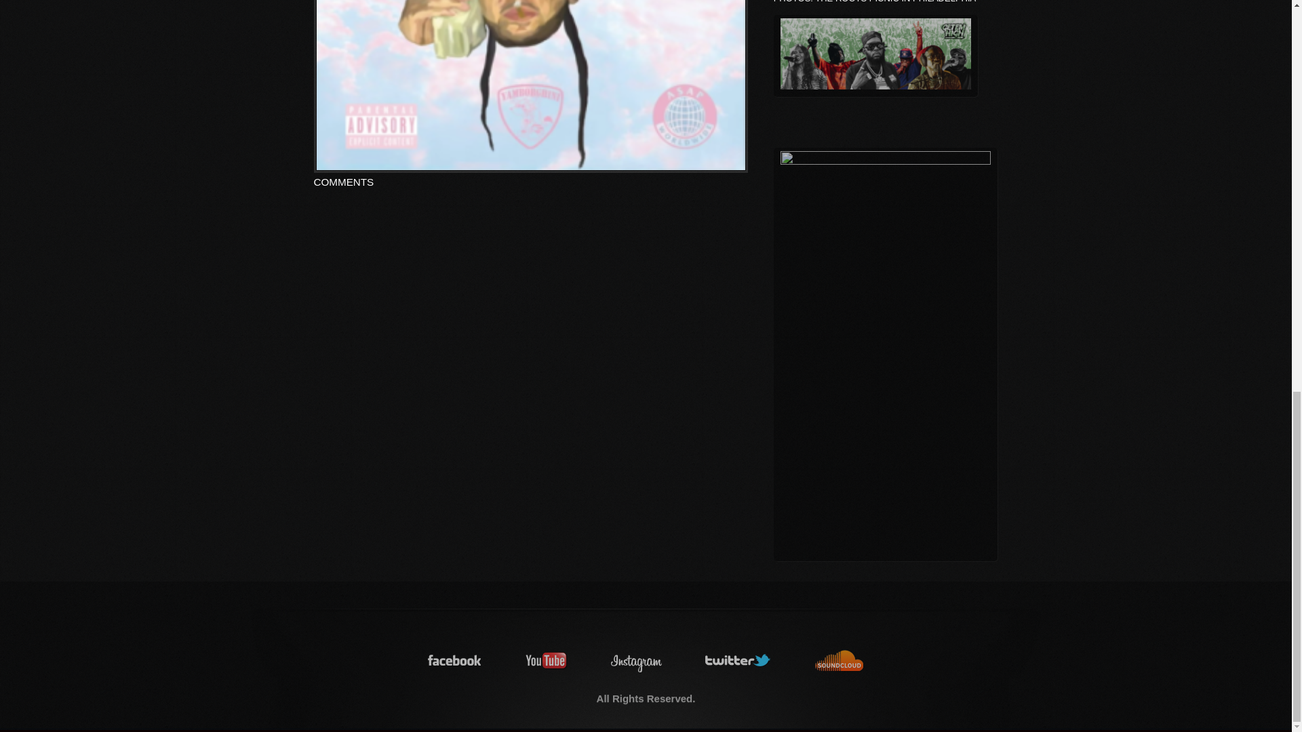  I want to click on facebook, so click(454, 660).